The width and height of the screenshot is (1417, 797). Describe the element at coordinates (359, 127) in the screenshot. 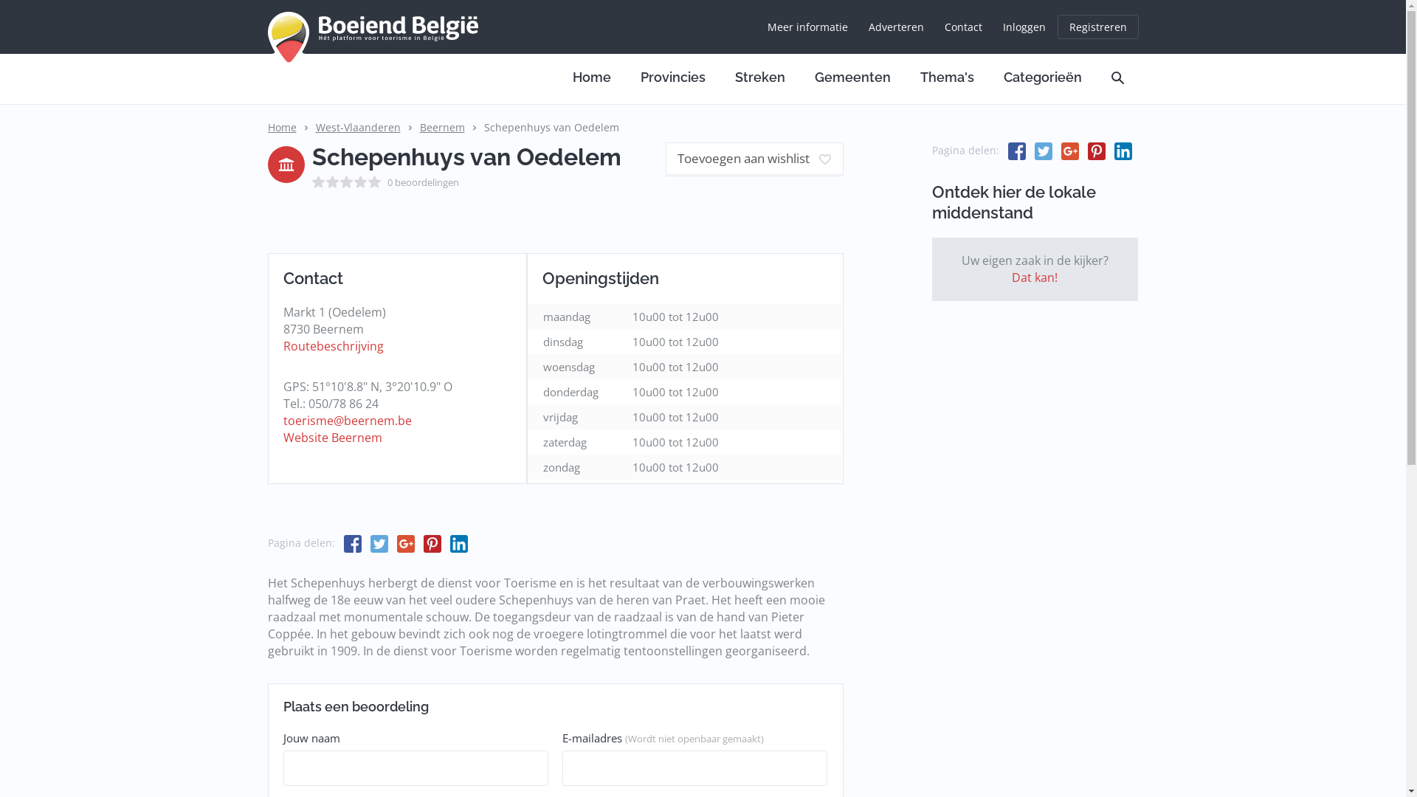

I see `West-Vlaanderen` at that location.